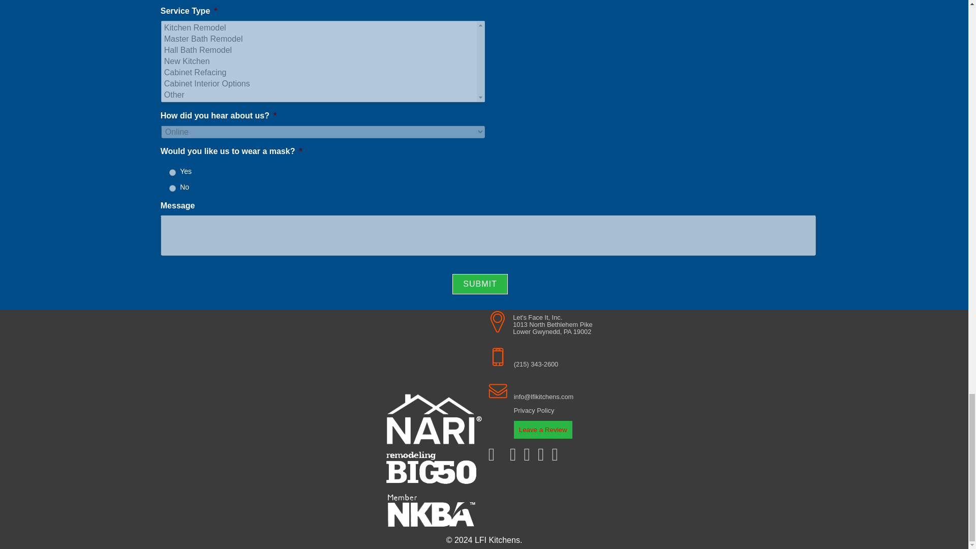  I want to click on Submit, so click(480, 284).